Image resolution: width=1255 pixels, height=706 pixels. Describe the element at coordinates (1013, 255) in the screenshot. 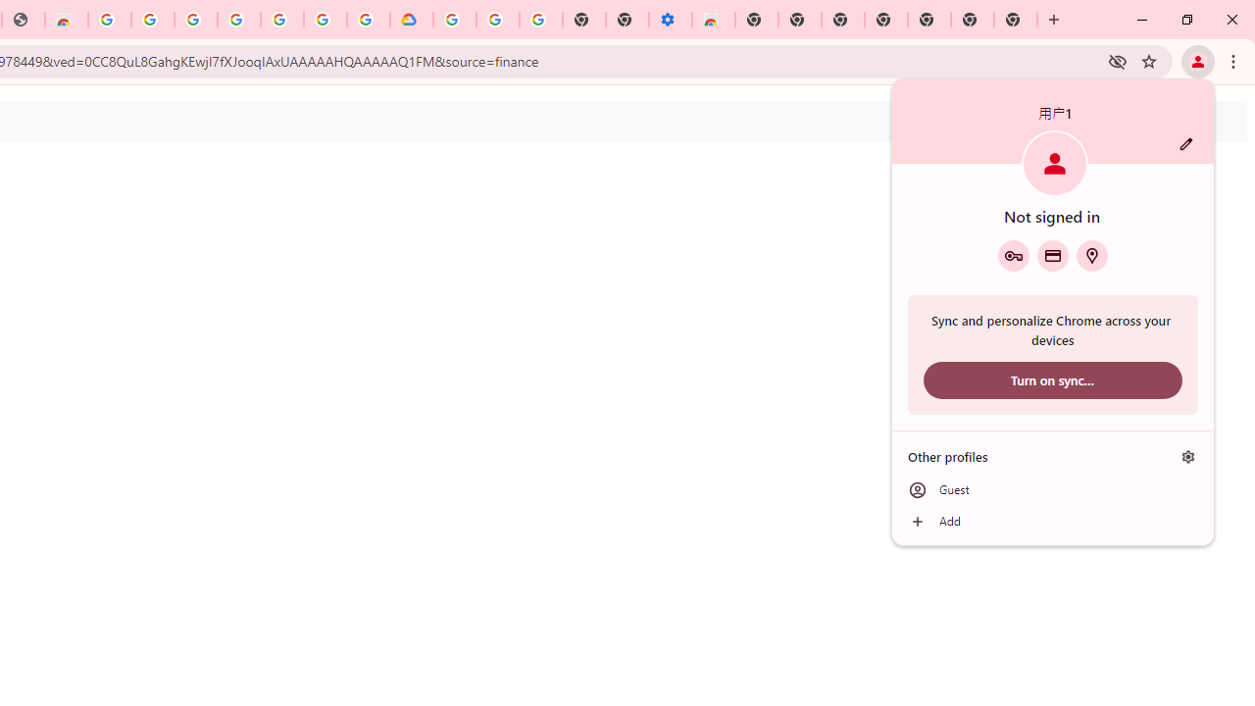

I see `Google Password Manager` at that location.